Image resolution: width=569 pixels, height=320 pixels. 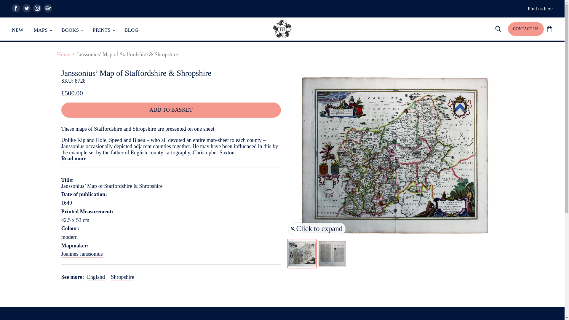 What do you see at coordinates (43, 30) in the screenshot?
I see `MAPS` at bounding box center [43, 30].